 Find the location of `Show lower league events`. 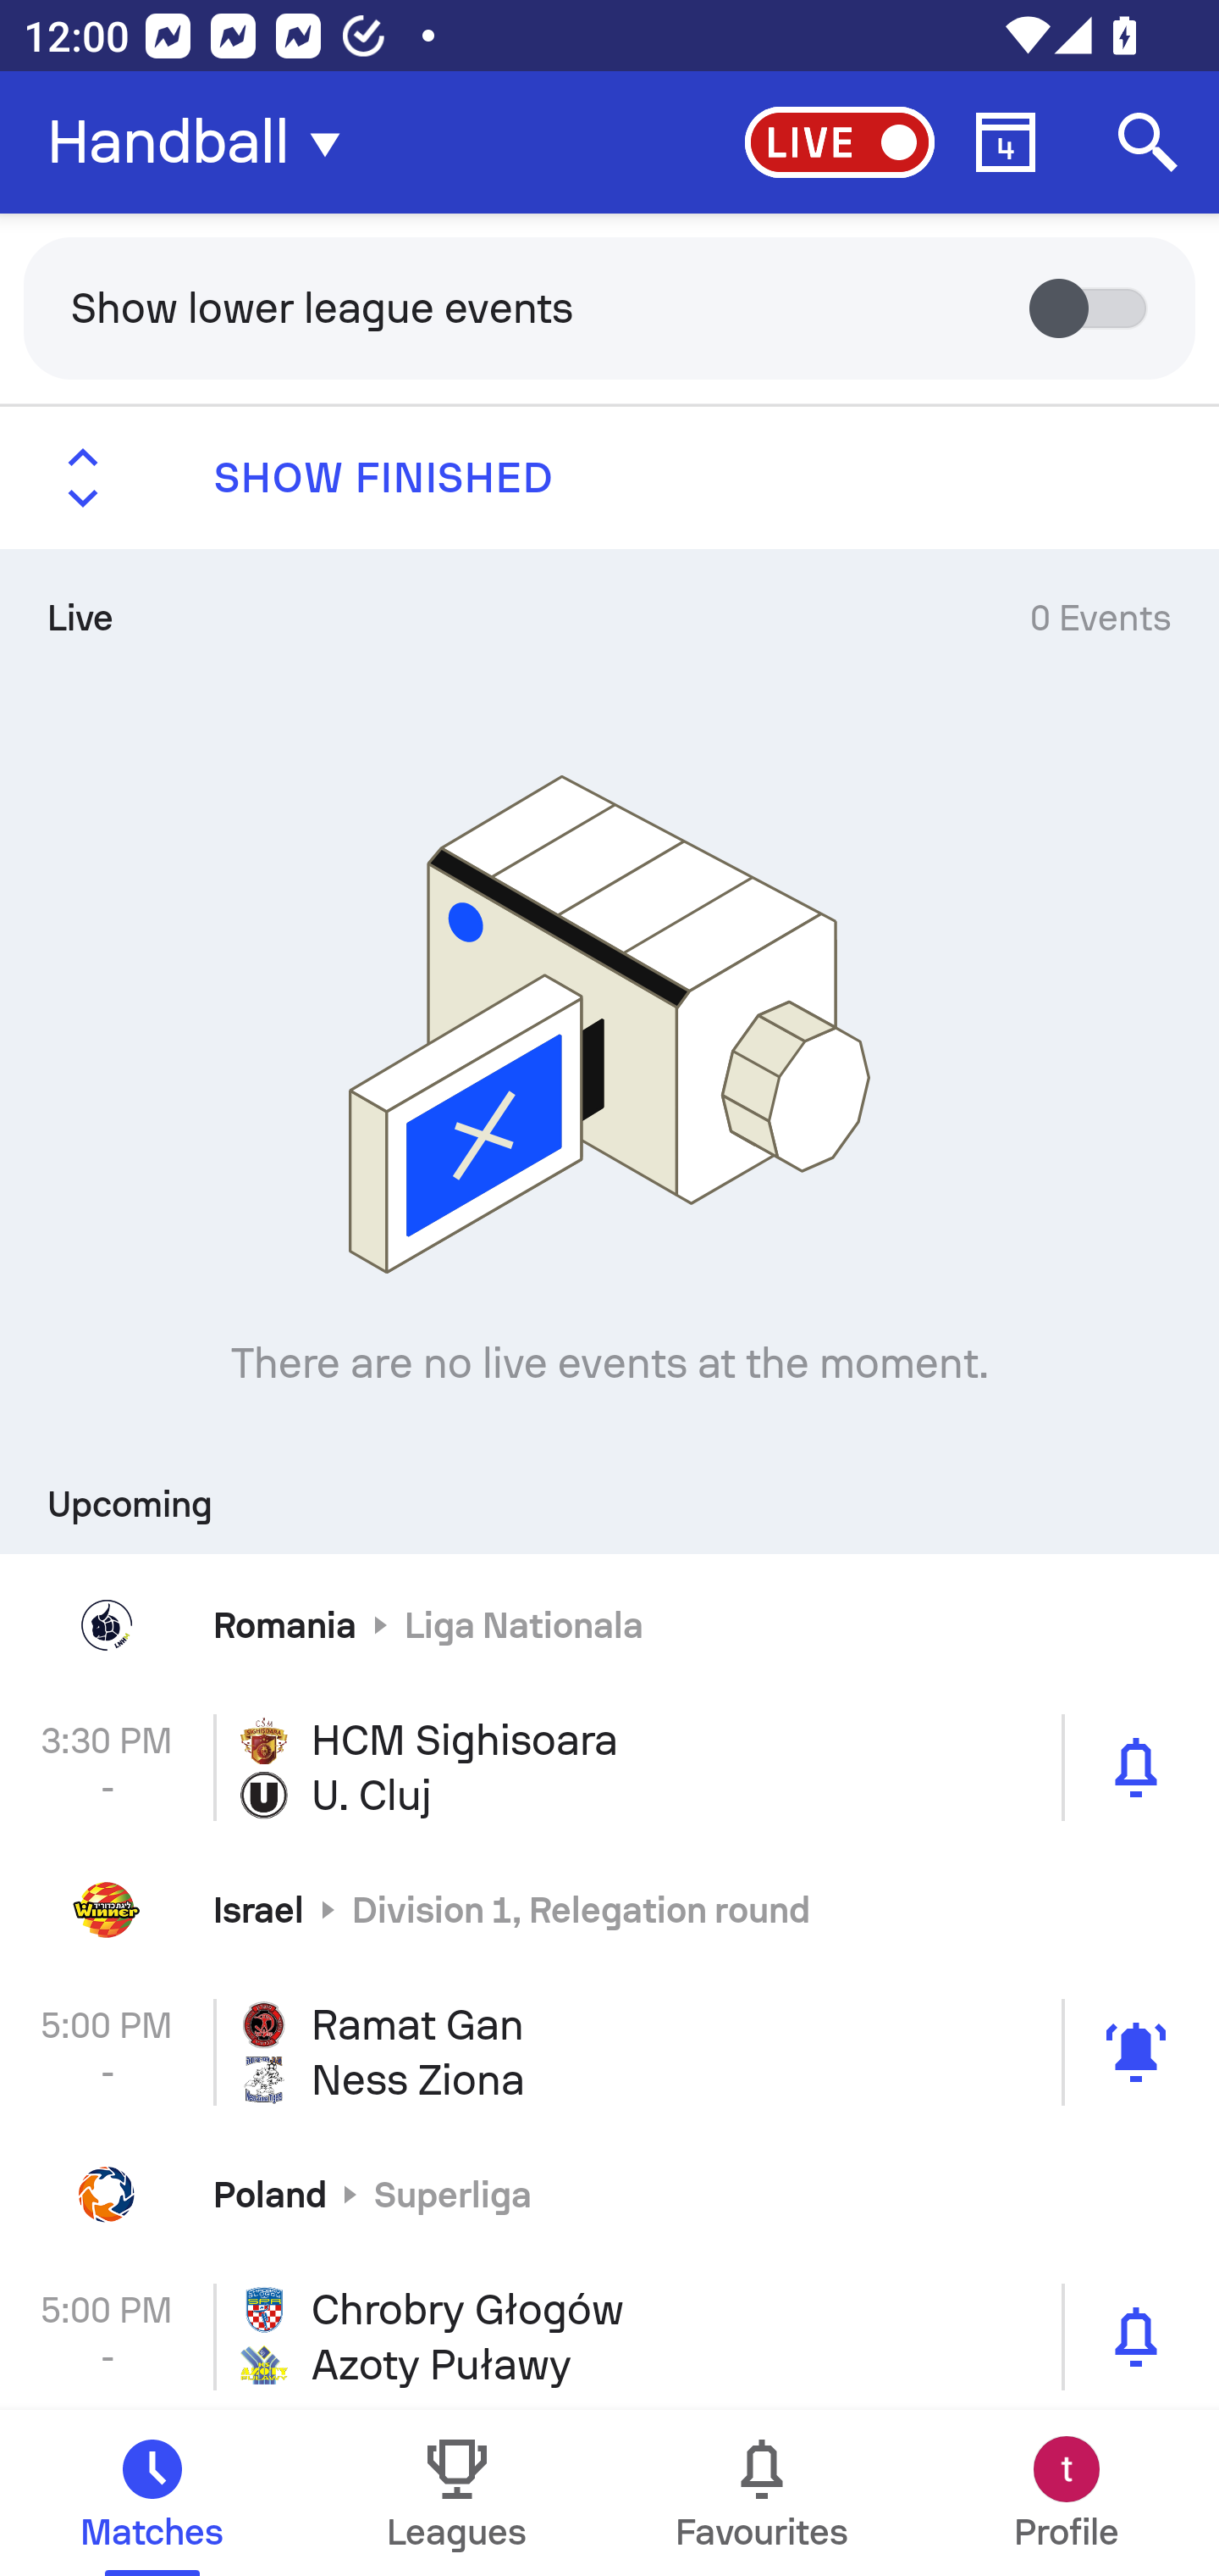

Show lower league events is located at coordinates (609, 307).